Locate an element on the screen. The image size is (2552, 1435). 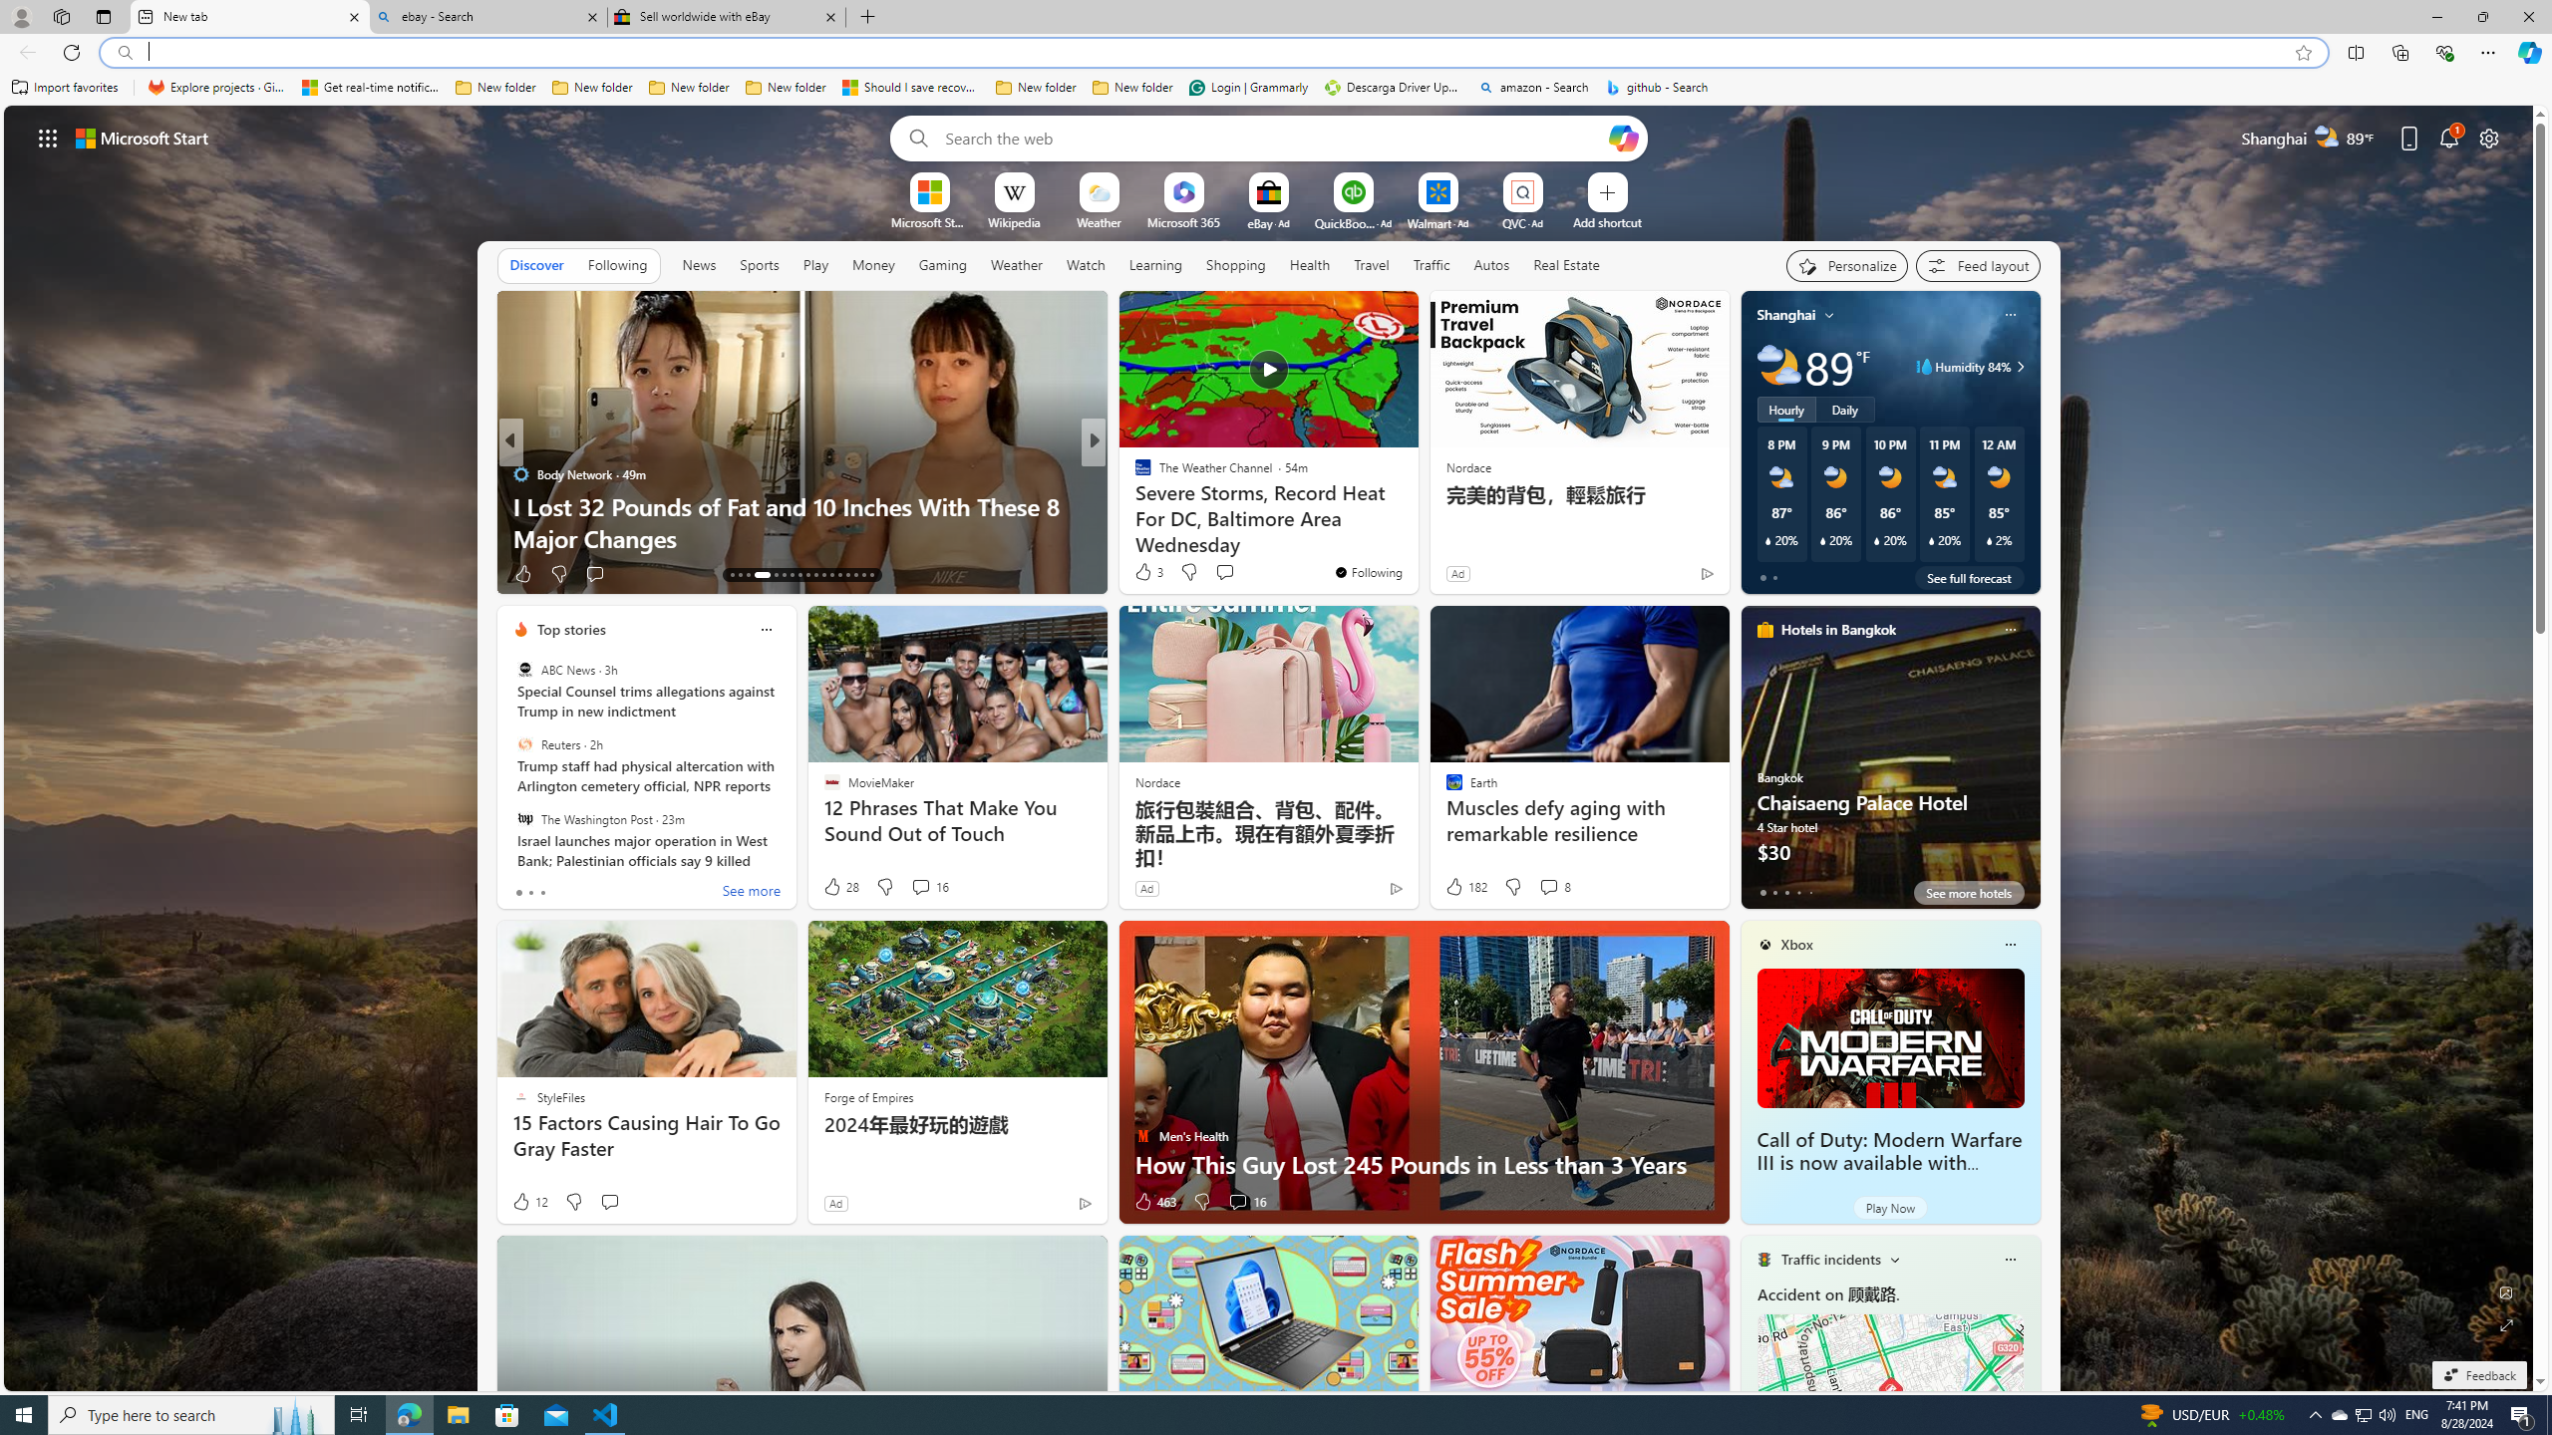
Class: icon-img is located at coordinates (2010, 1259).